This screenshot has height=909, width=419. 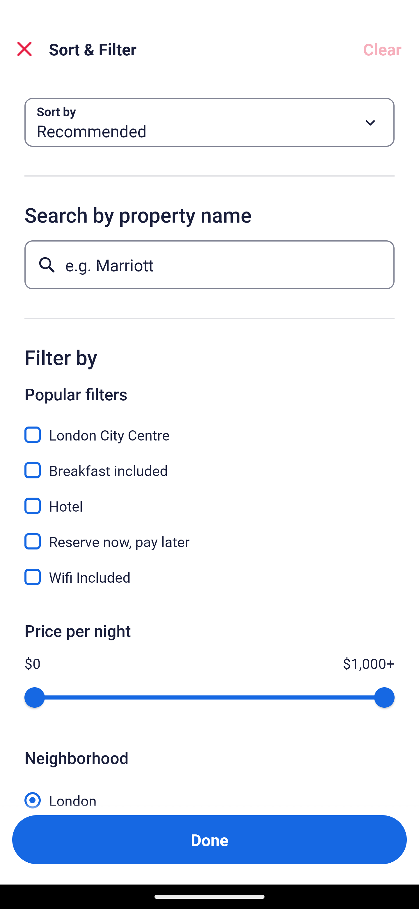 What do you see at coordinates (210, 577) in the screenshot?
I see `Wifi Included, Wifi Included` at bounding box center [210, 577].